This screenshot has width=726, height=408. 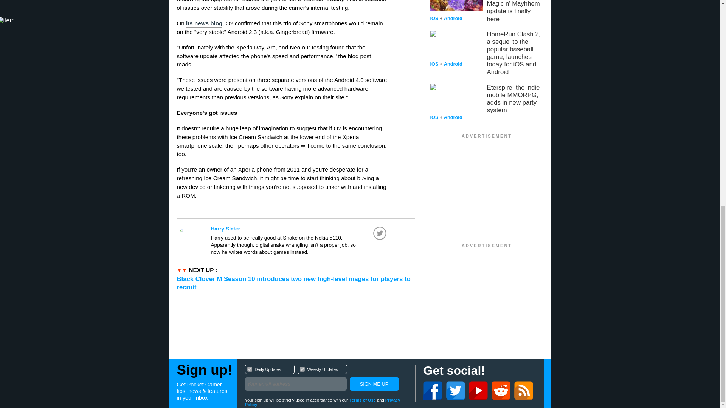 What do you see at coordinates (250, 369) in the screenshot?
I see `1` at bounding box center [250, 369].